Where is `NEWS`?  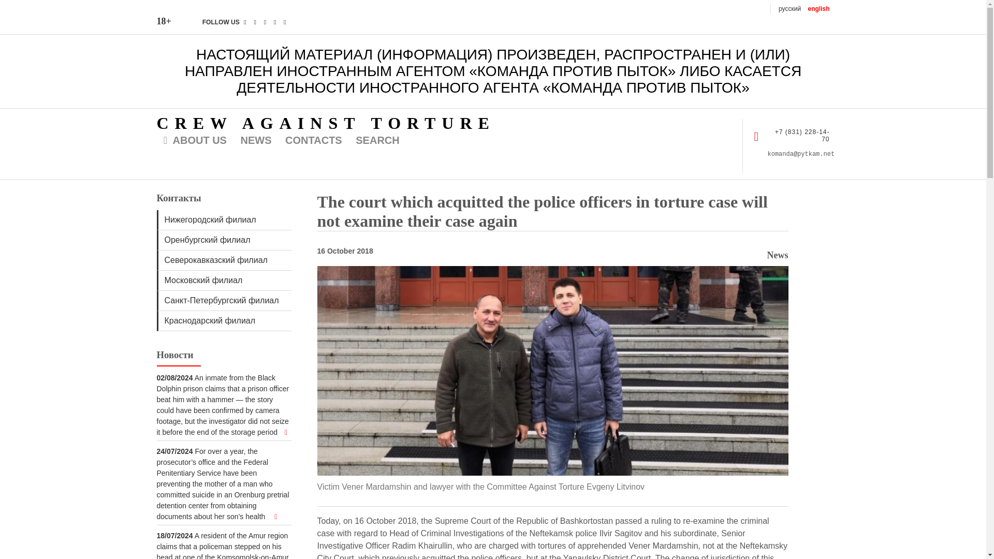 NEWS is located at coordinates (258, 140).